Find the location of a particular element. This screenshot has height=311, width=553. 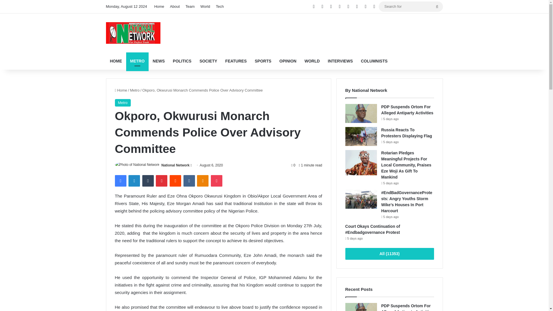

Pinterest is located at coordinates (162, 181).